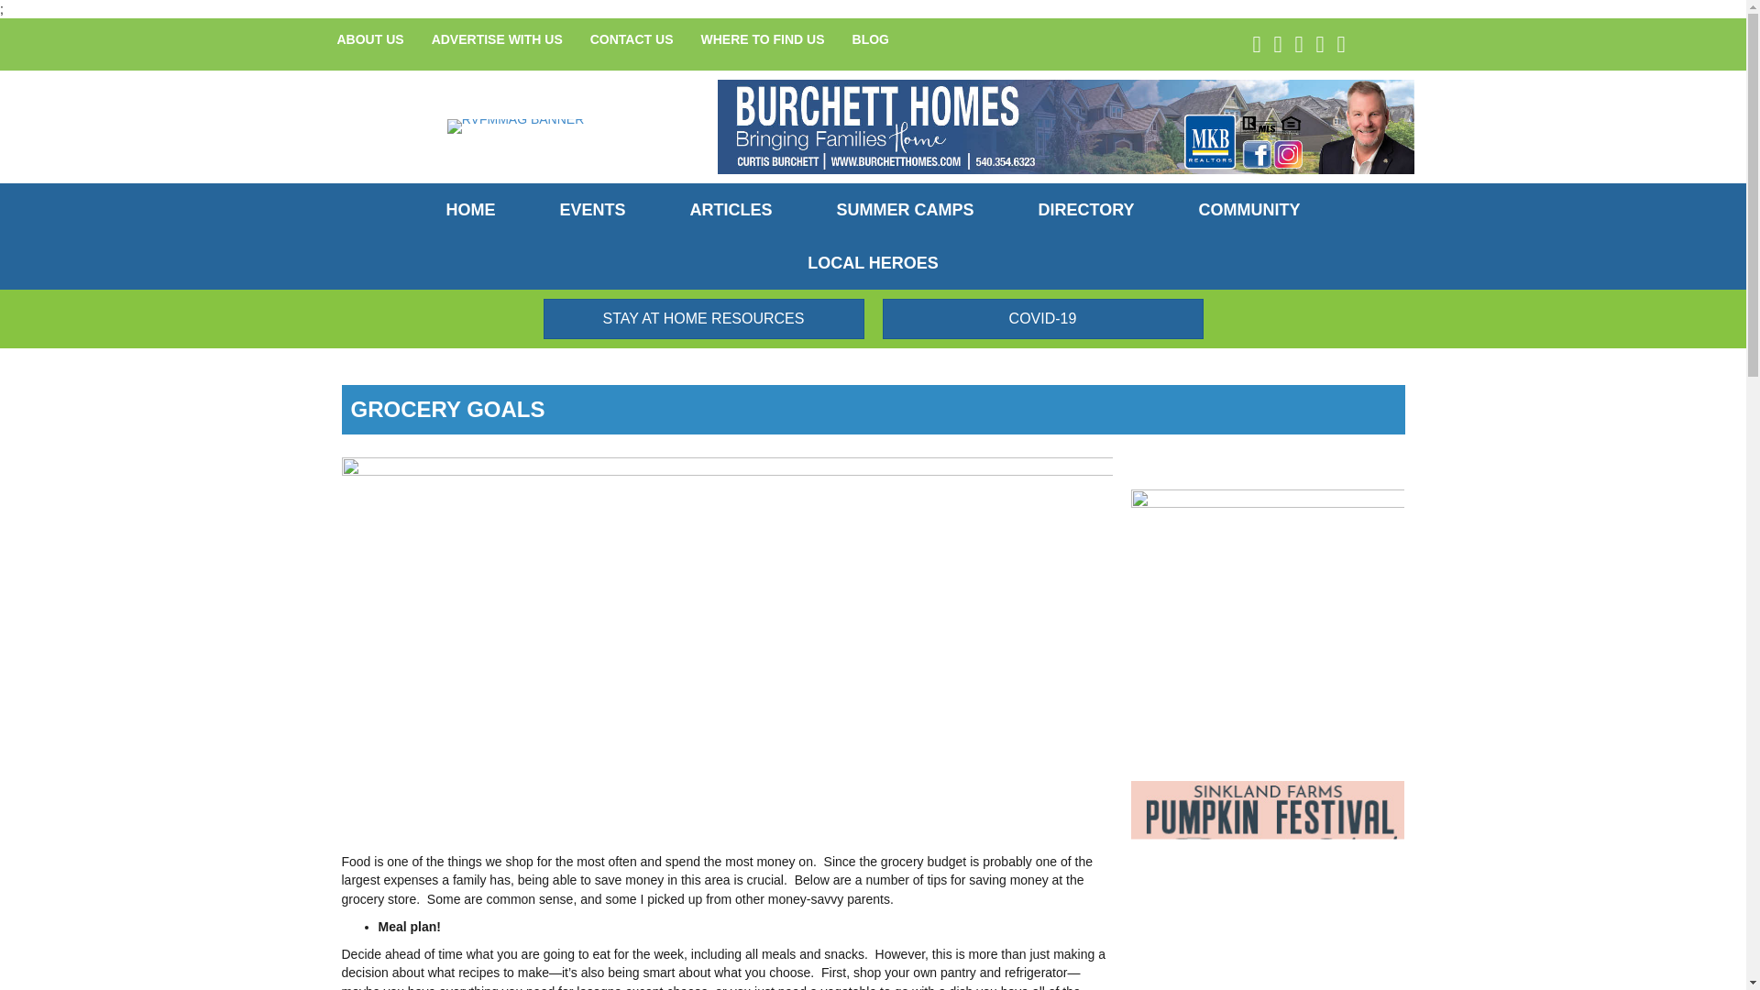 Image resolution: width=1760 pixels, height=990 pixels. What do you see at coordinates (469, 209) in the screenshot?
I see `HOME` at bounding box center [469, 209].